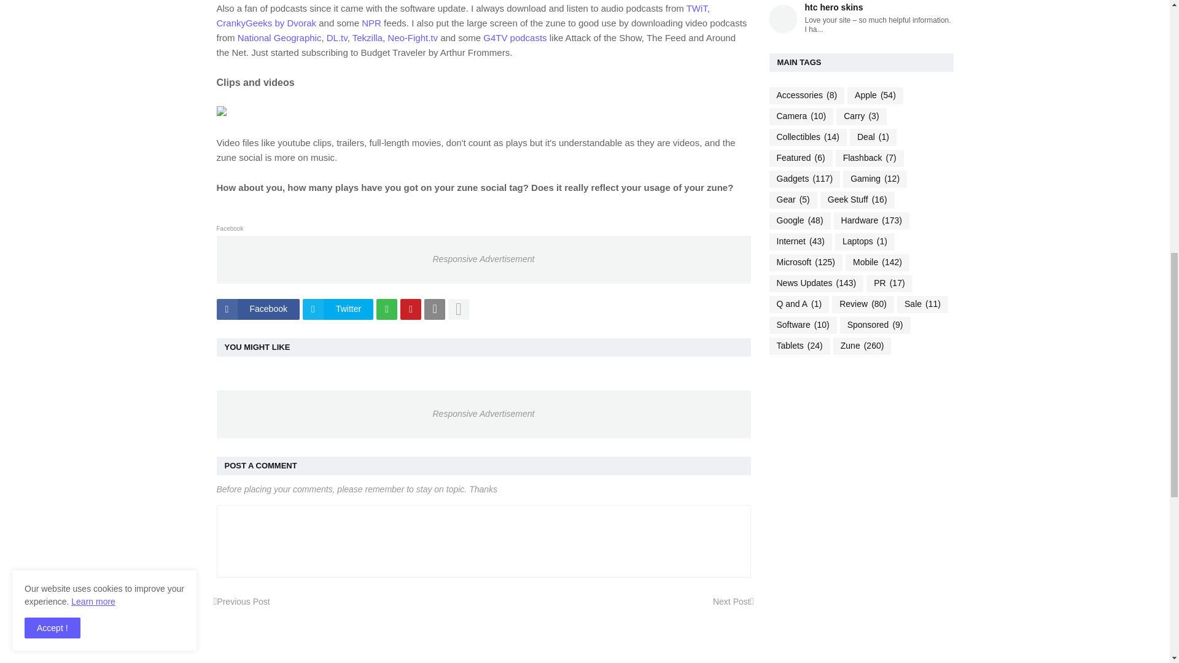 The height and width of the screenshot is (663, 1179). Describe the element at coordinates (257, 309) in the screenshot. I see `Facebook` at that location.